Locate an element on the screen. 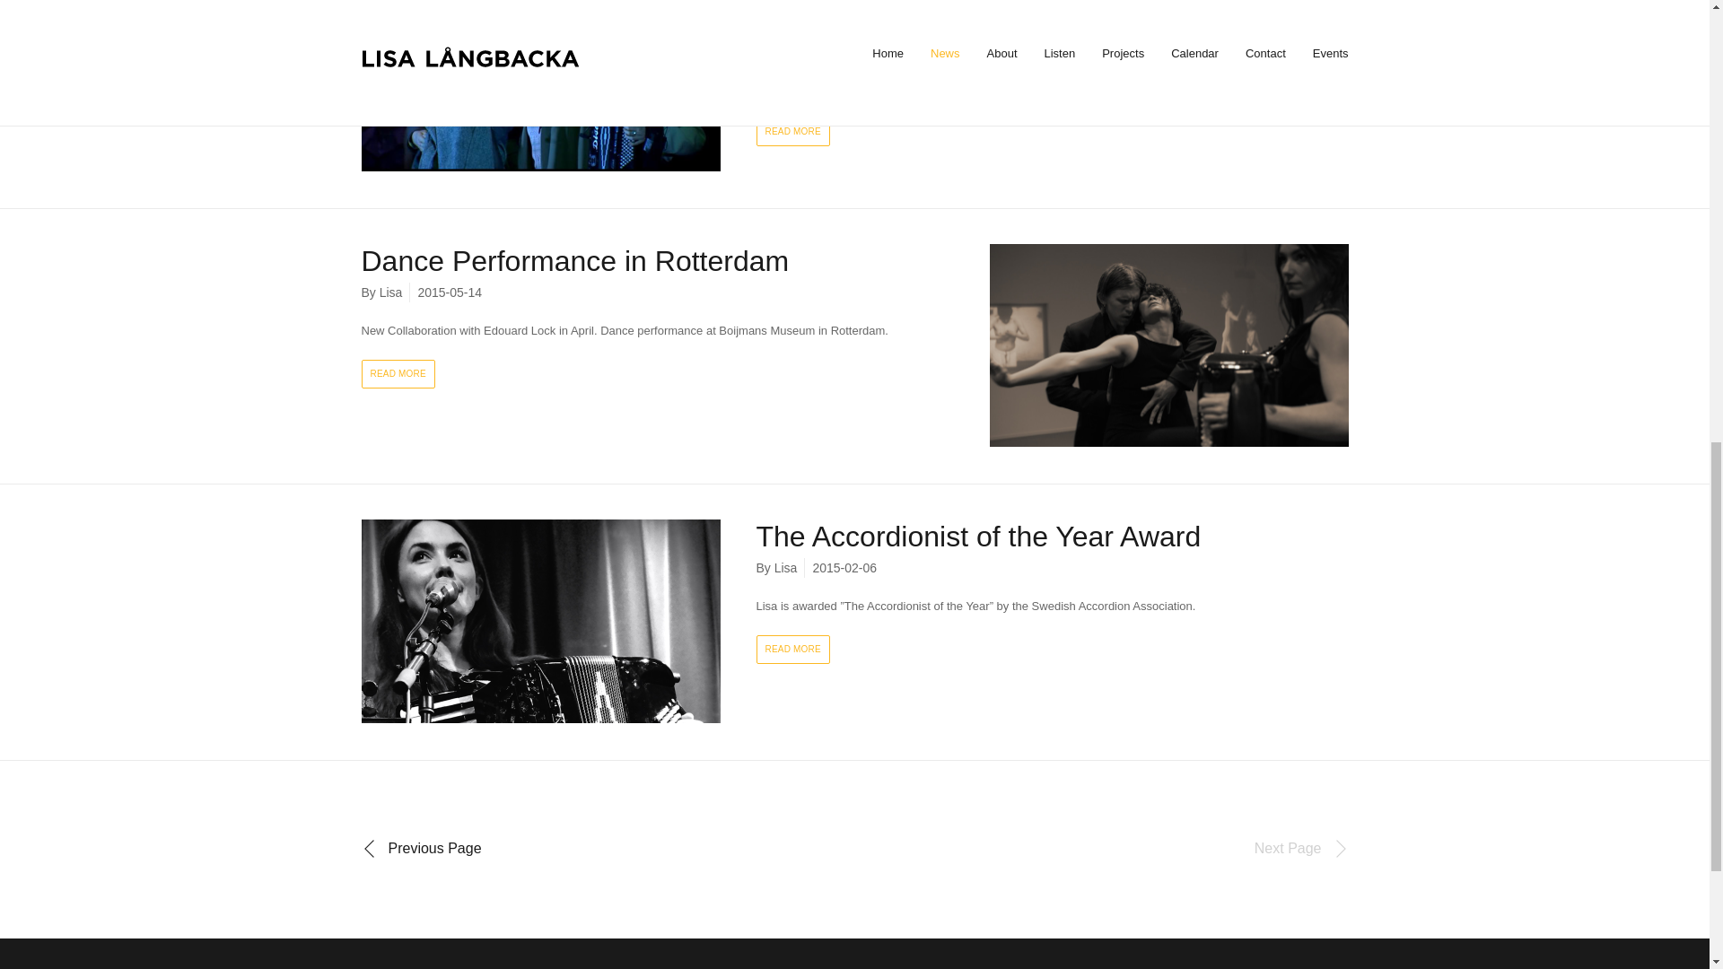  READ MORE is located at coordinates (792, 650).